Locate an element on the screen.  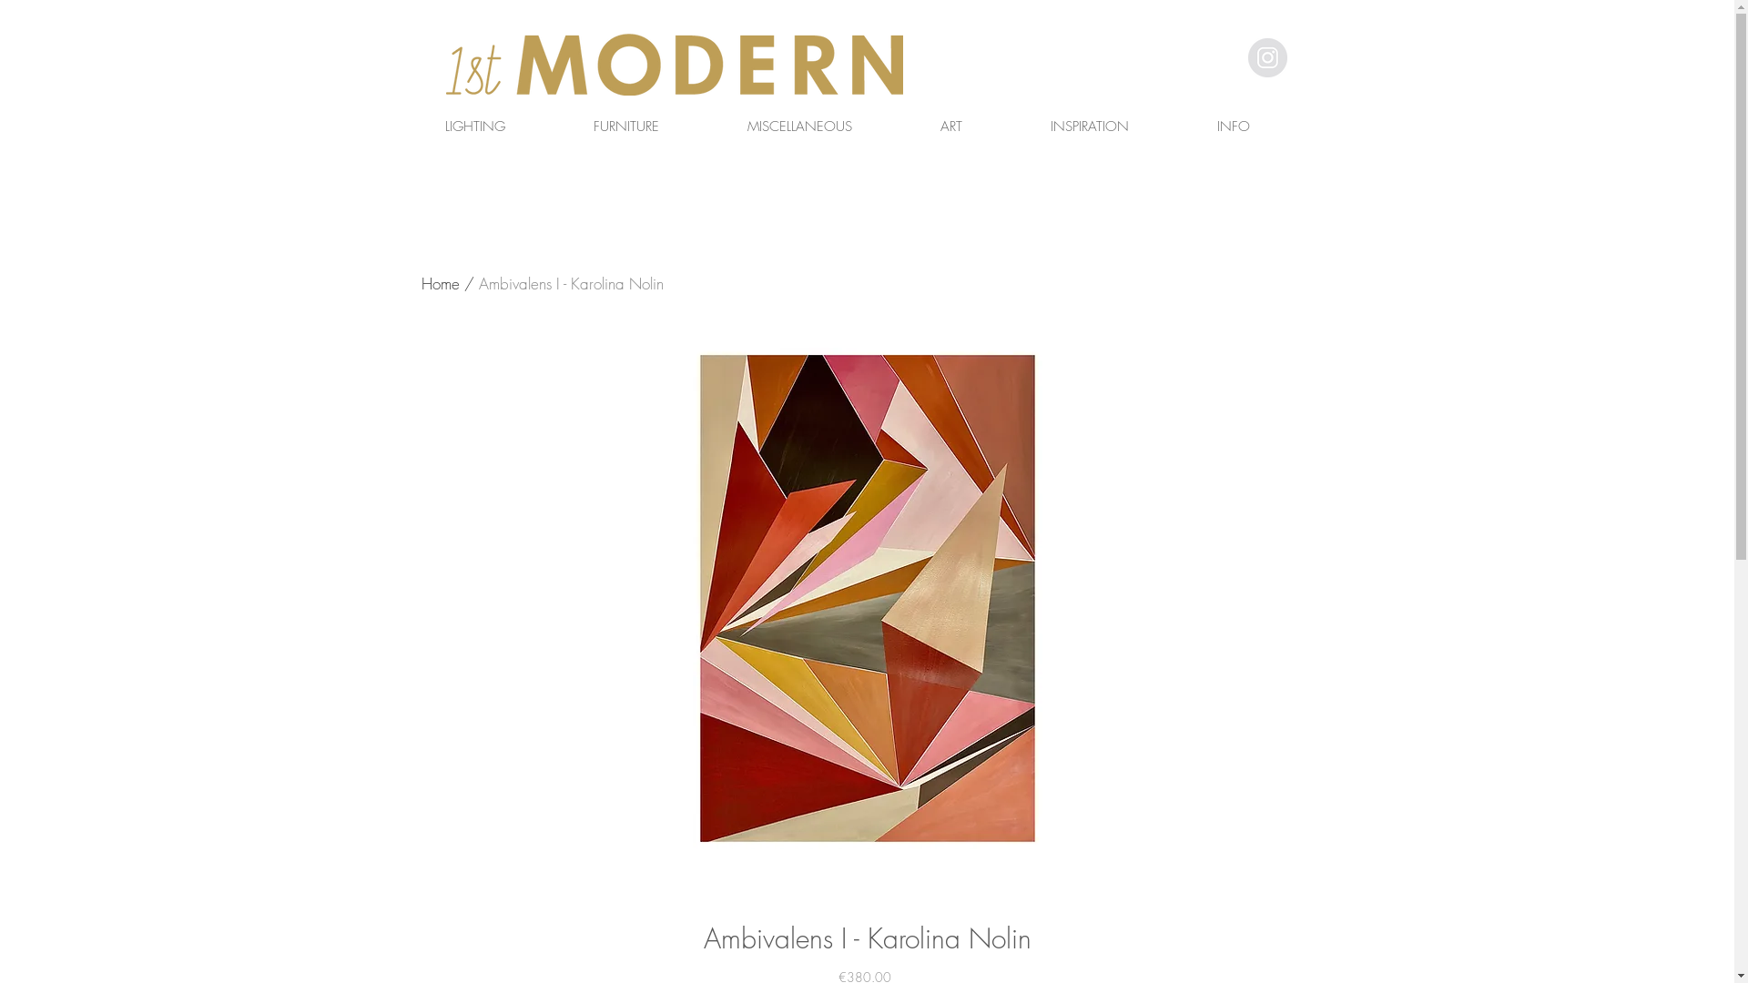
FURNITURE is located at coordinates (626, 127).